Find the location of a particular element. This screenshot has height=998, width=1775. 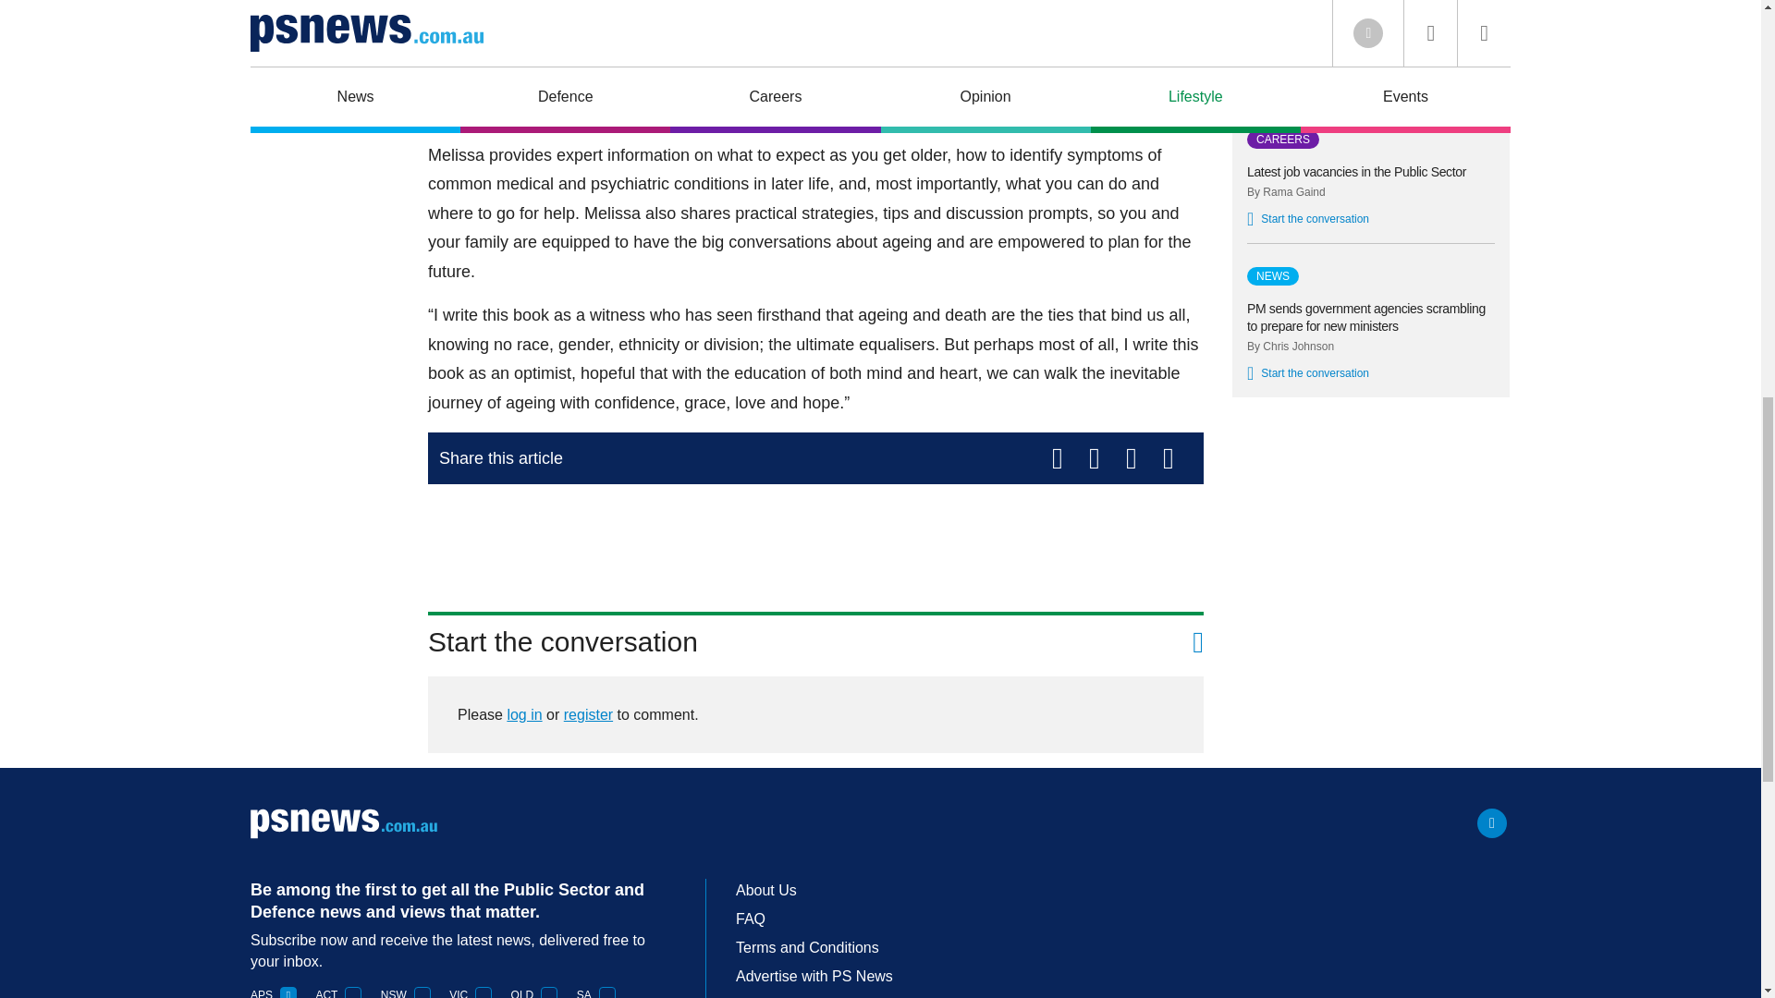

1 is located at coordinates (422, 992).